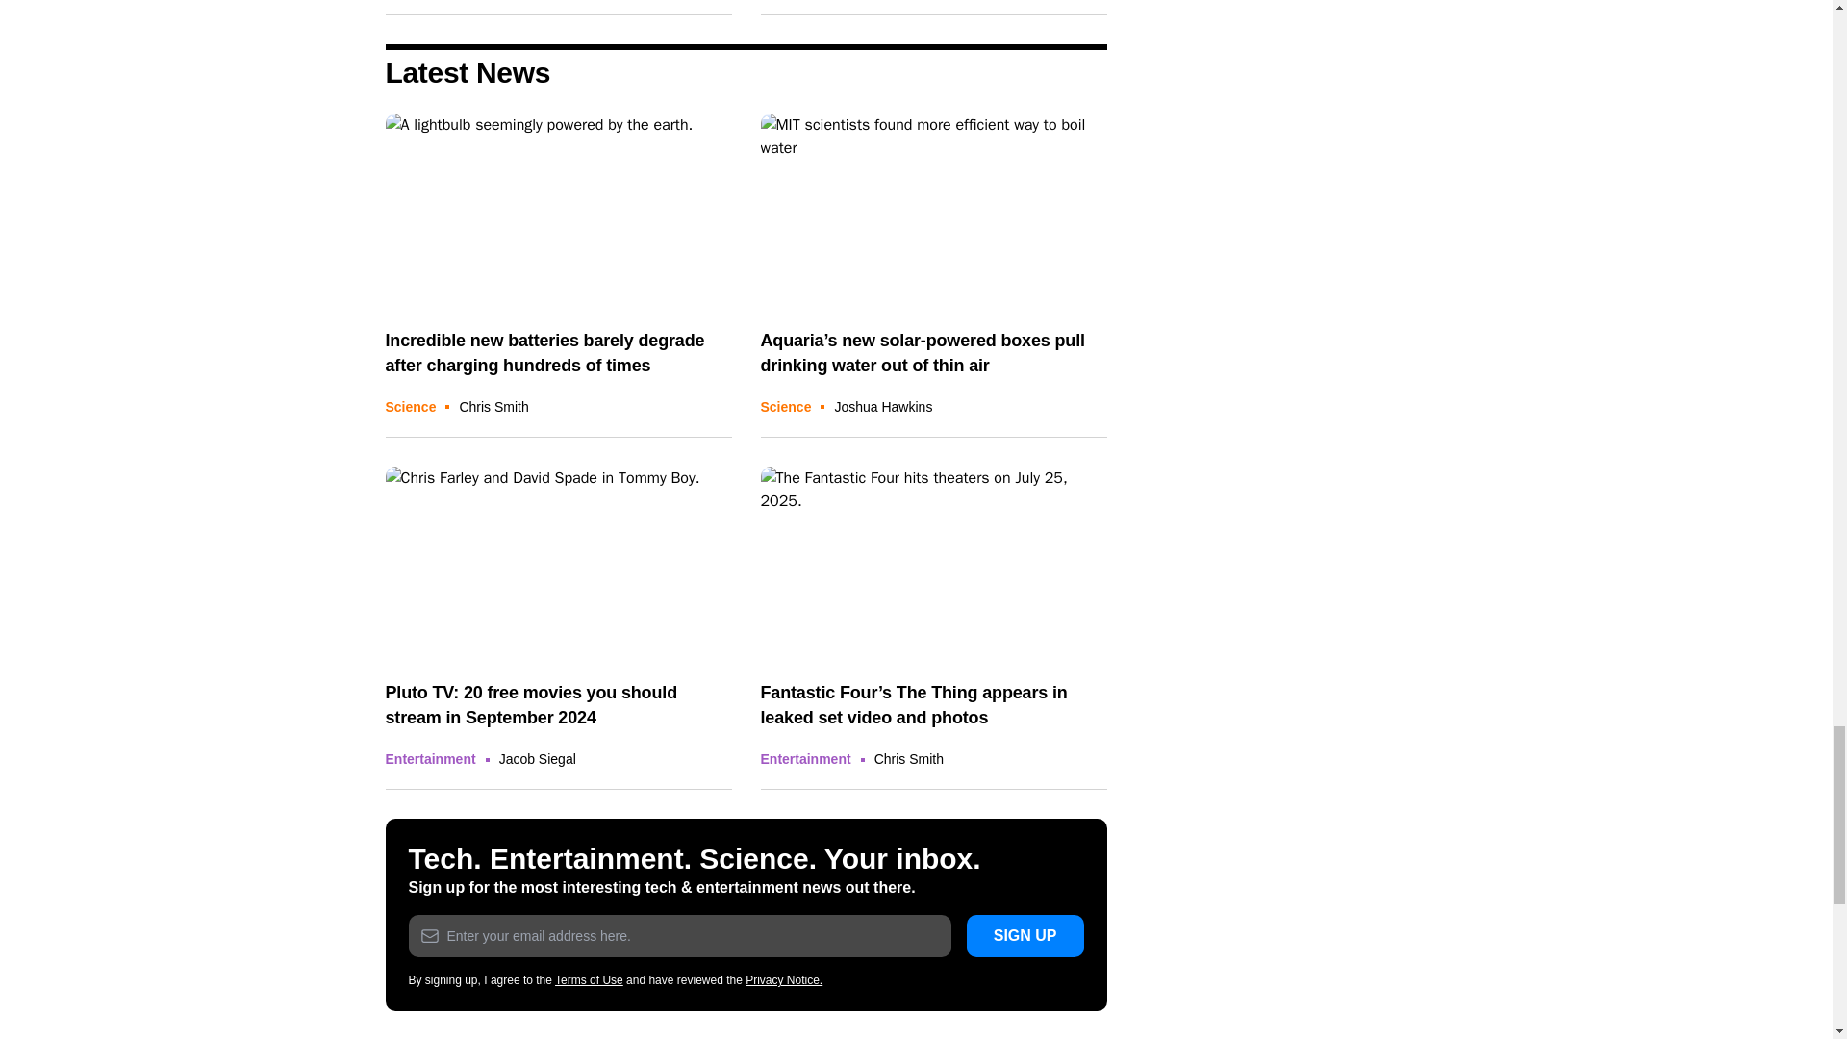 The height and width of the screenshot is (1039, 1847). I want to click on Posts by Chris Smith, so click(493, 406).